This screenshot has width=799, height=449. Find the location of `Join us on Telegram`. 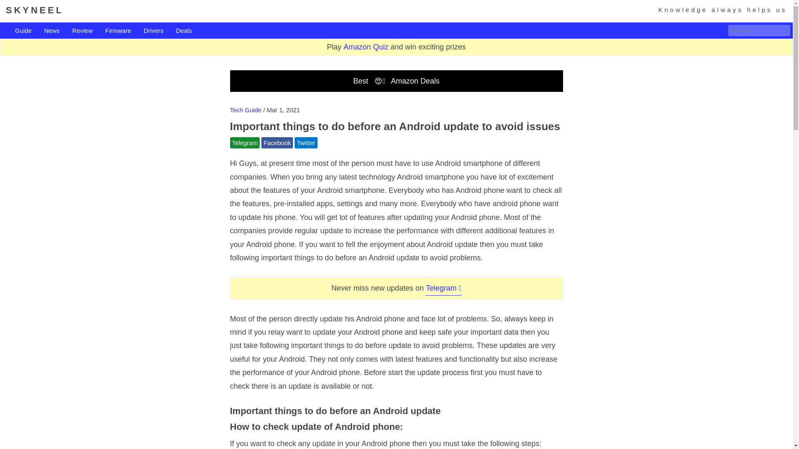

Join us on Telegram is located at coordinates (245, 143).